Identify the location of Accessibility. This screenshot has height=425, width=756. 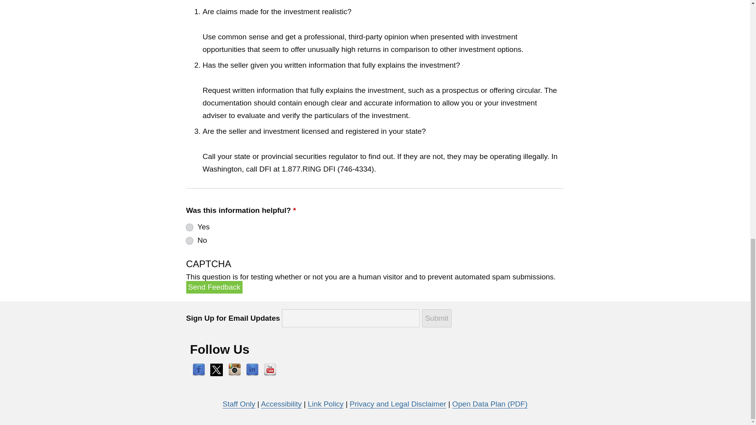
(281, 404).